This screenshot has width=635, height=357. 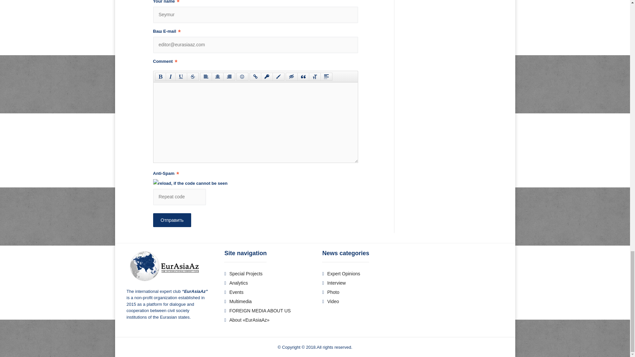 I want to click on Hidden text, so click(x=292, y=77).